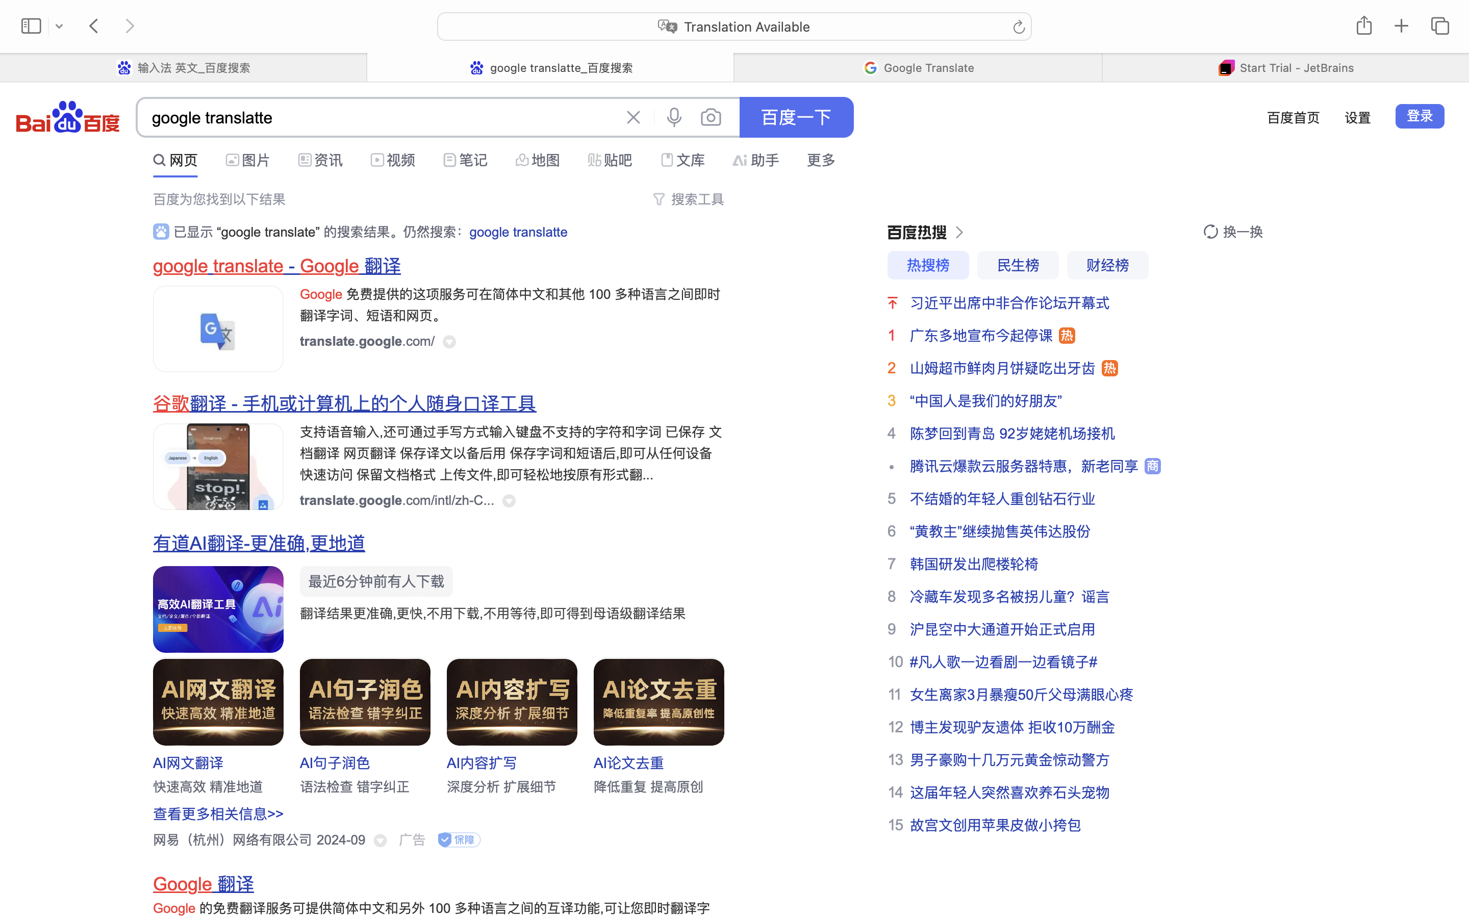  I want to click on 搜索工具, so click(698, 199).